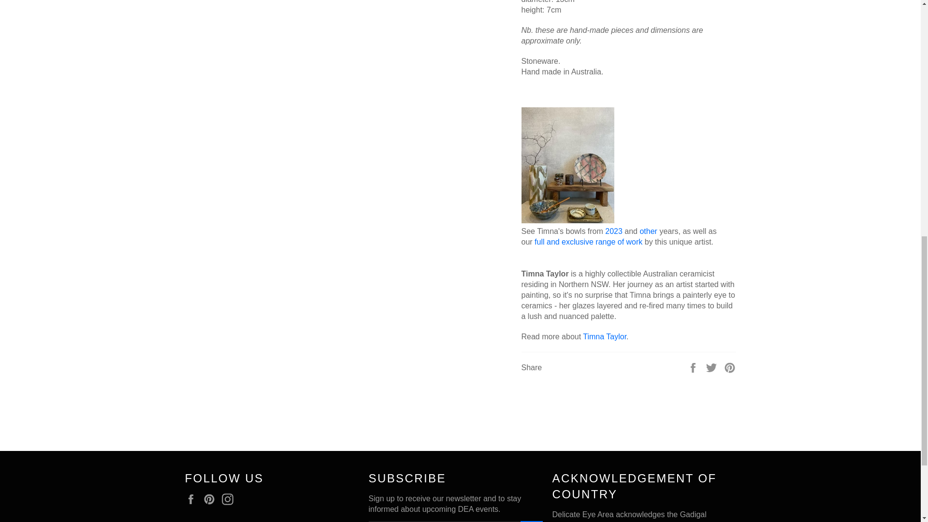 The height and width of the screenshot is (522, 928). What do you see at coordinates (604, 336) in the screenshot?
I see `Timna Taylor` at bounding box center [604, 336].